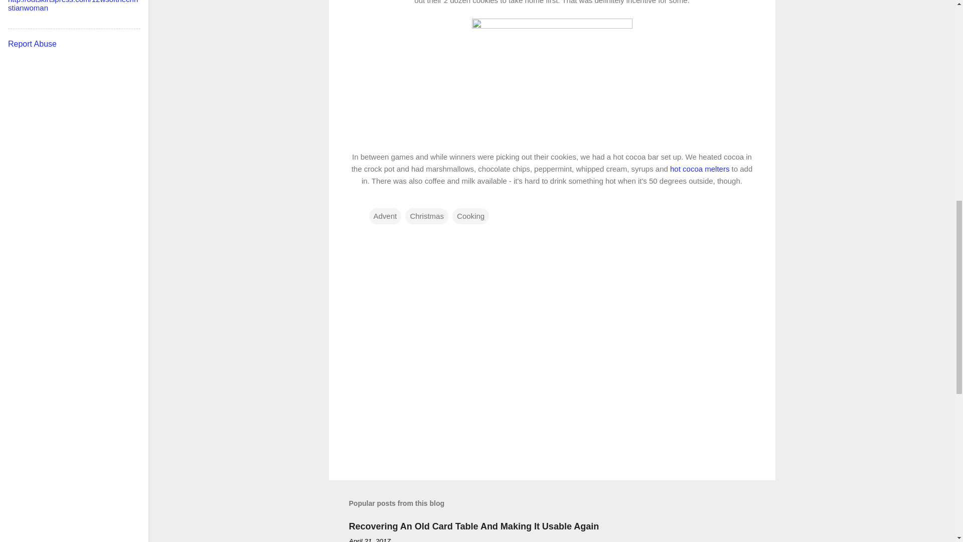 The image size is (963, 542). Describe the element at coordinates (370, 540) in the screenshot. I see `permanent link` at that location.